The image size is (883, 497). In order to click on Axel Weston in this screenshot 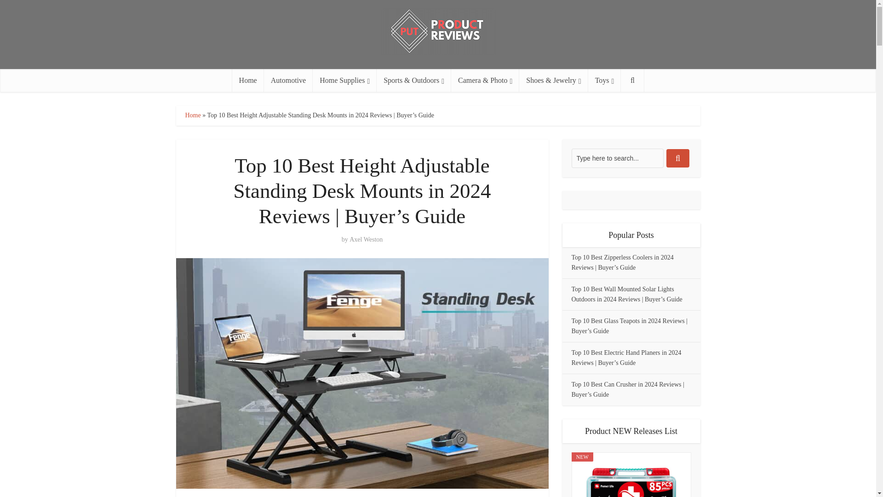, I will do `click(366, 239)`.